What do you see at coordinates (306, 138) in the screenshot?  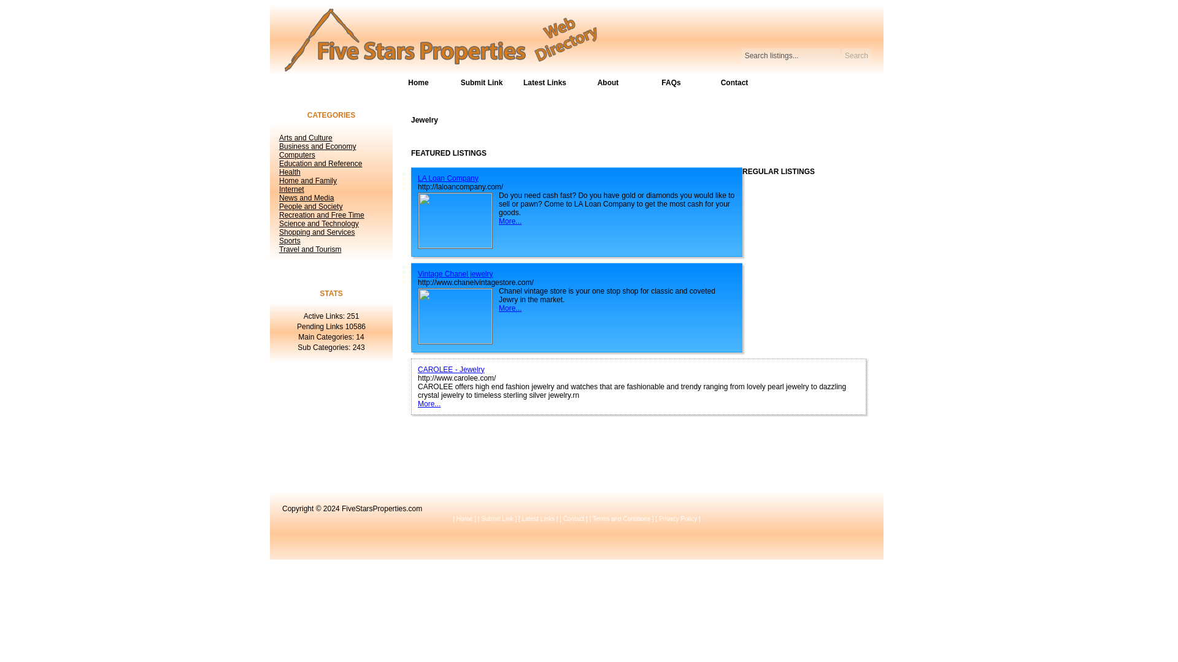 I see `Arts and Culture` at bounding box center [306, 138].